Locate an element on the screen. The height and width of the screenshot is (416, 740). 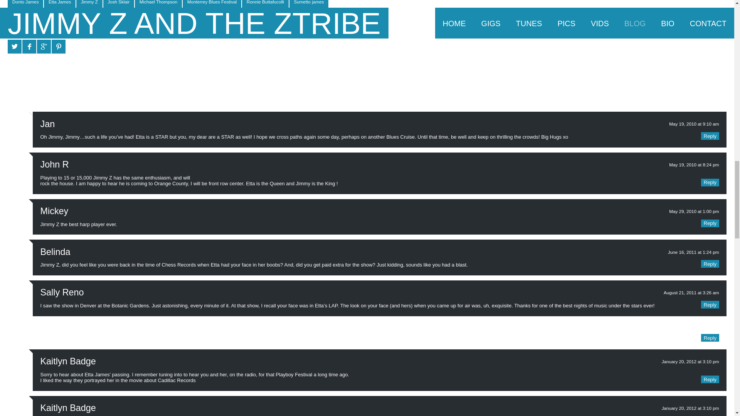
Share on Facebook is located at coordinates (29, 46).